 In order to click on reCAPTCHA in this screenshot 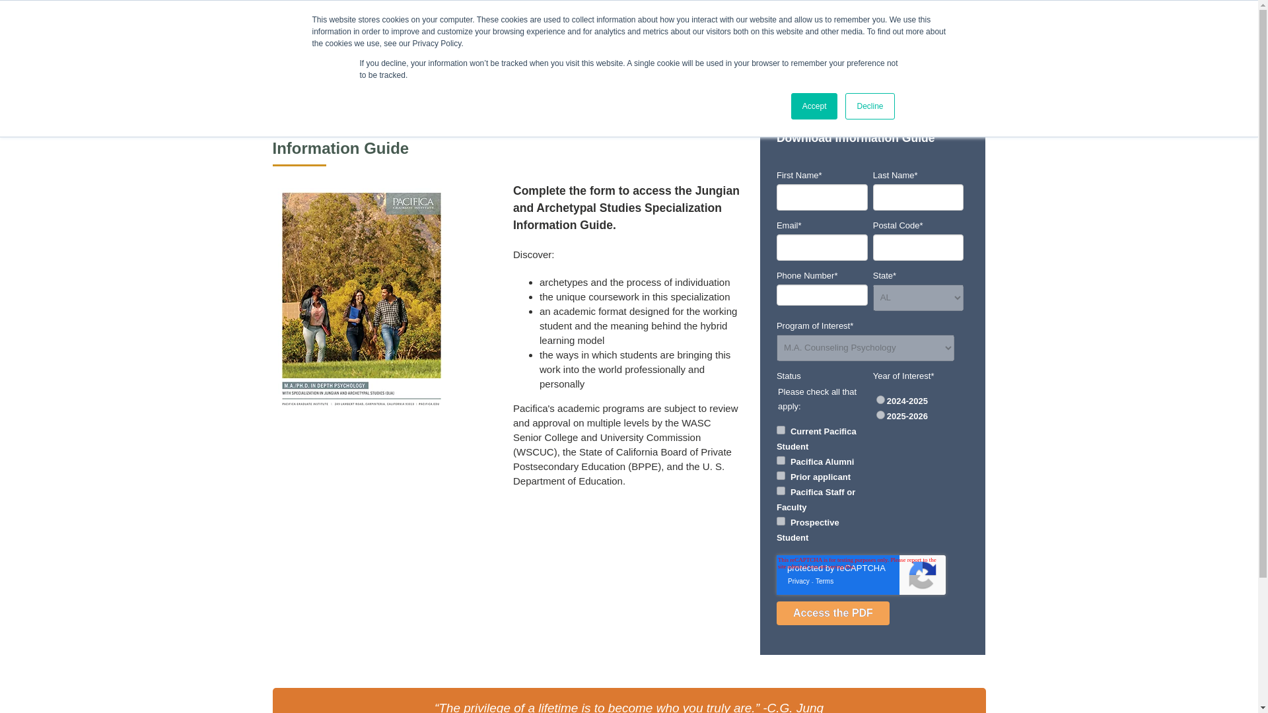, I will do `click(861, 574)`.